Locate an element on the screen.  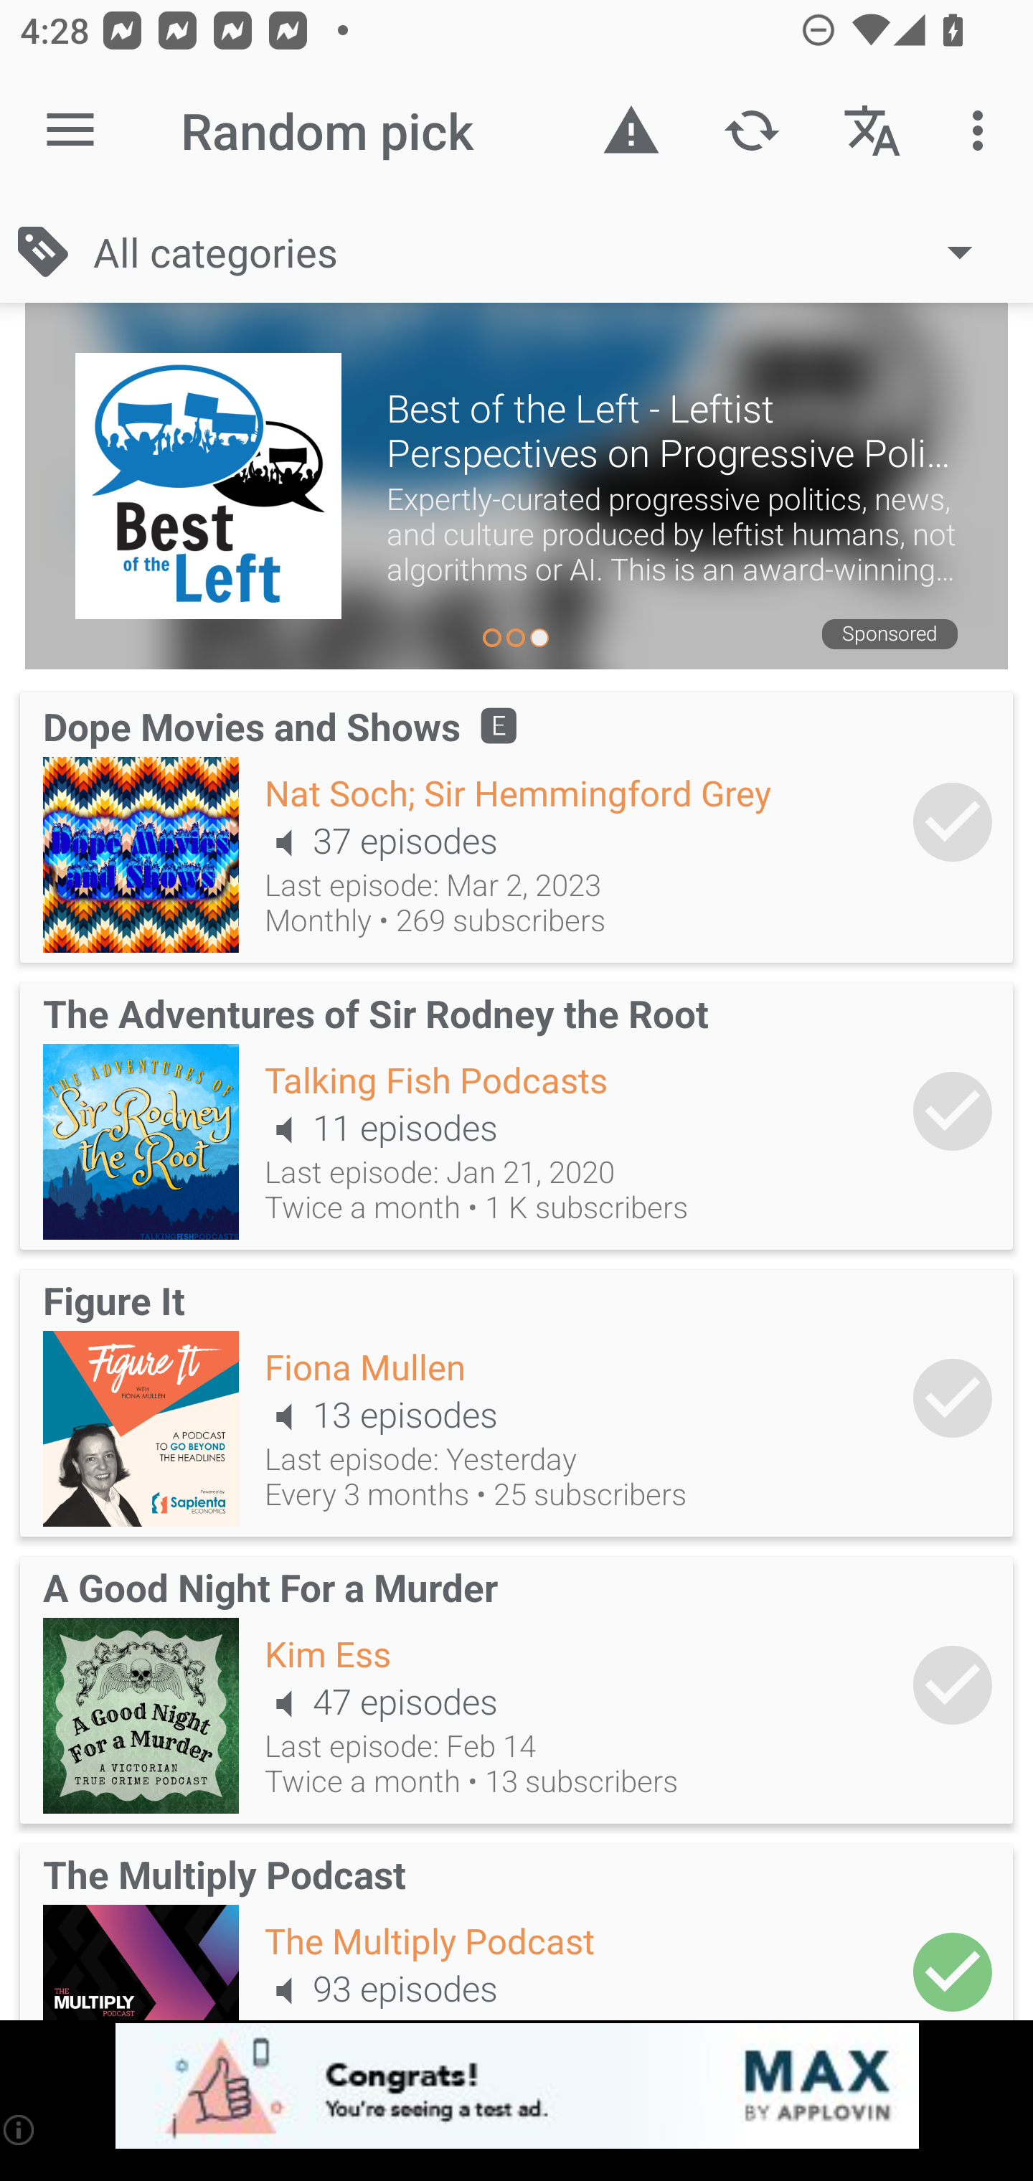
Add is located at coordinates (953, 1966).